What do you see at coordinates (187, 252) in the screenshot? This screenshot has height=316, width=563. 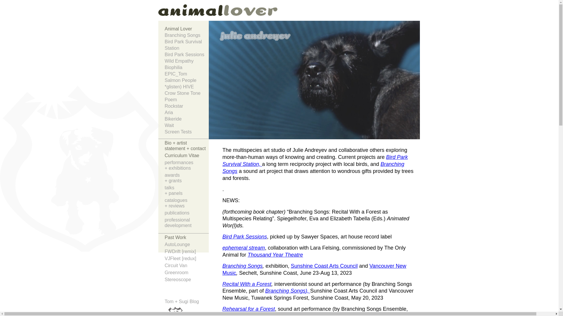 I see `FWDrift [remix]` at bounding box center [187, 252].